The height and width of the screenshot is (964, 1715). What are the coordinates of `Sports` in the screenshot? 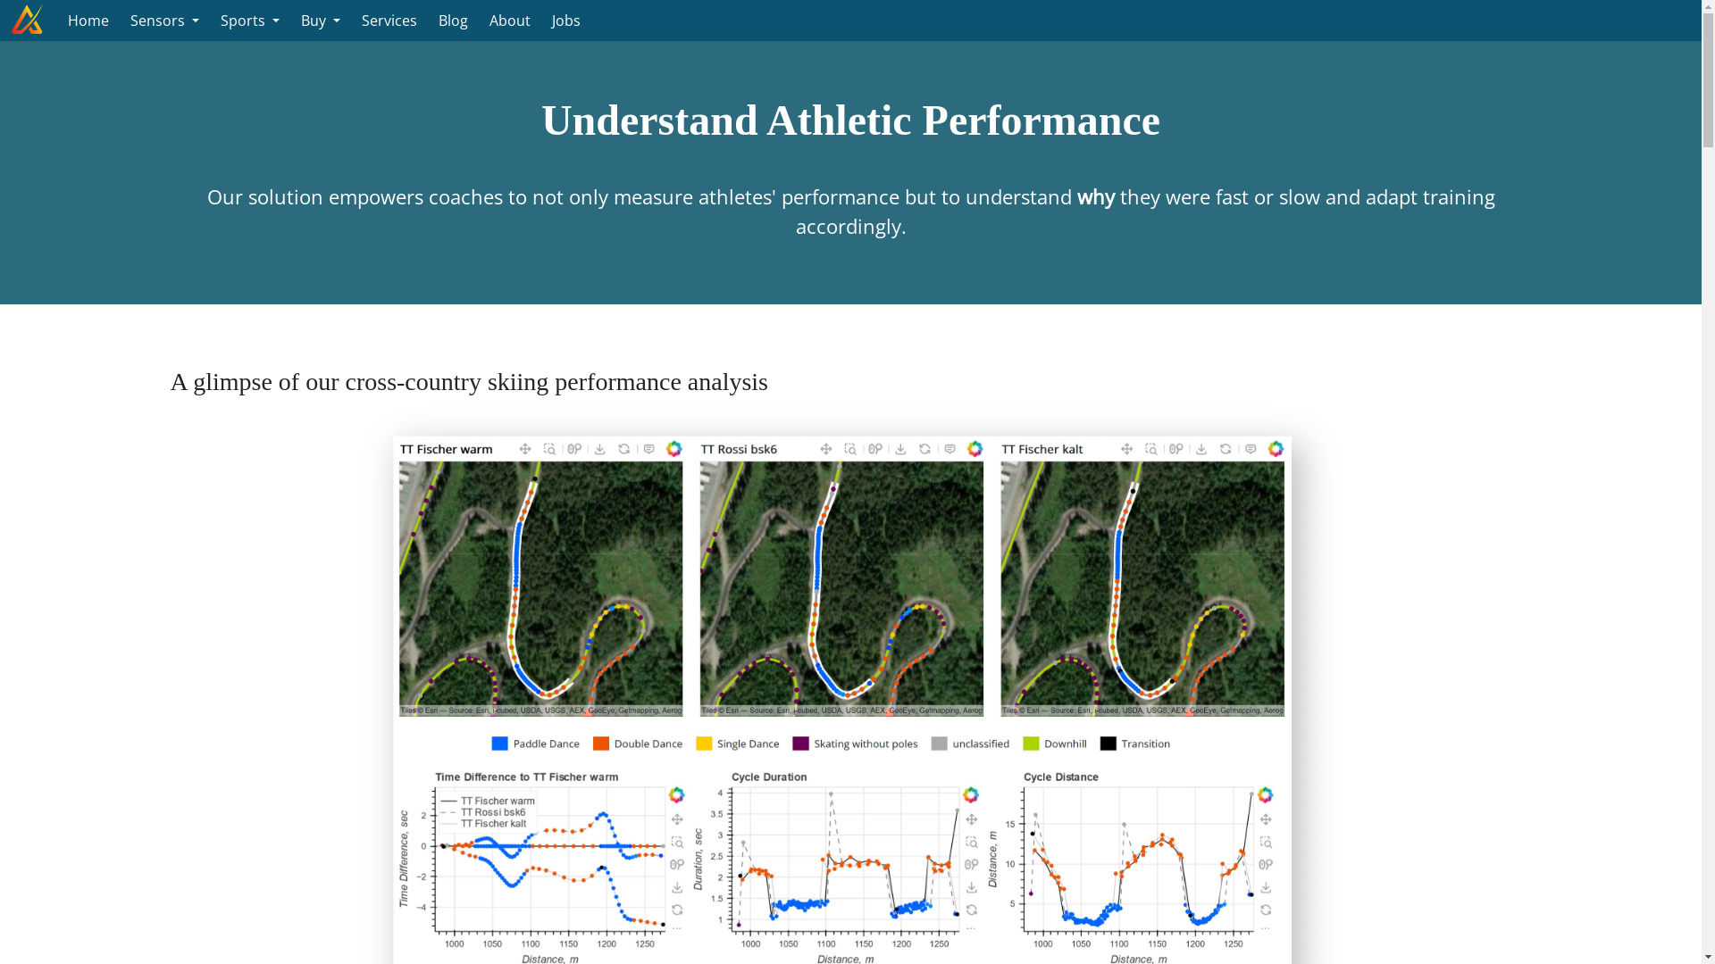 It's located at (250, 21).